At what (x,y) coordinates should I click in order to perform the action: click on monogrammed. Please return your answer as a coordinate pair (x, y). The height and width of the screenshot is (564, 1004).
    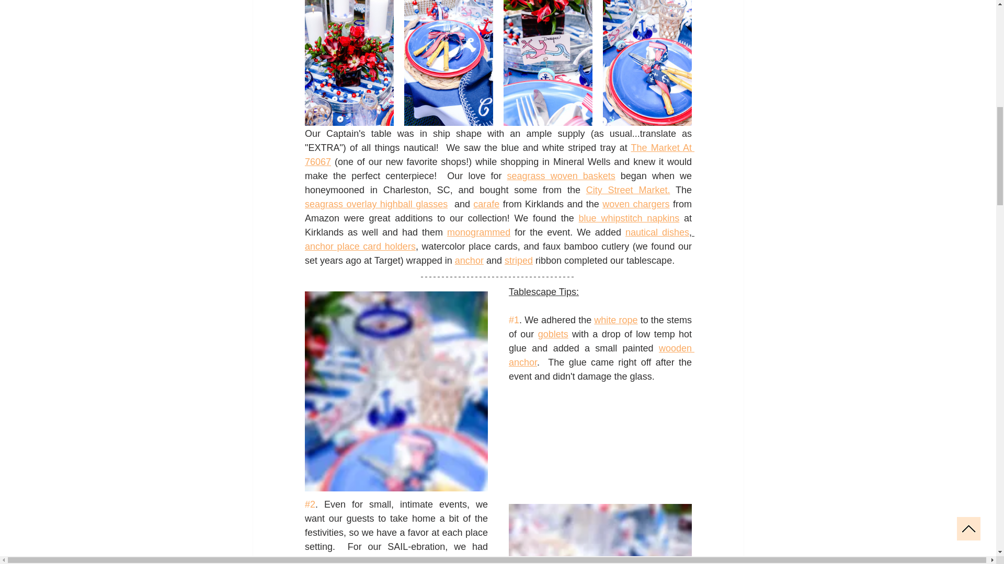
    Looking at the image, I should click on (478, 232).